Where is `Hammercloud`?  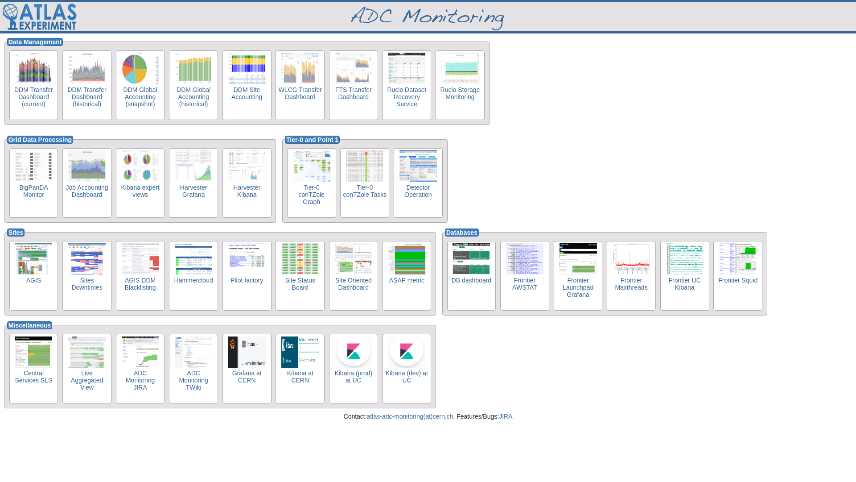
Hammercloud is located at coordinates (193, 276).